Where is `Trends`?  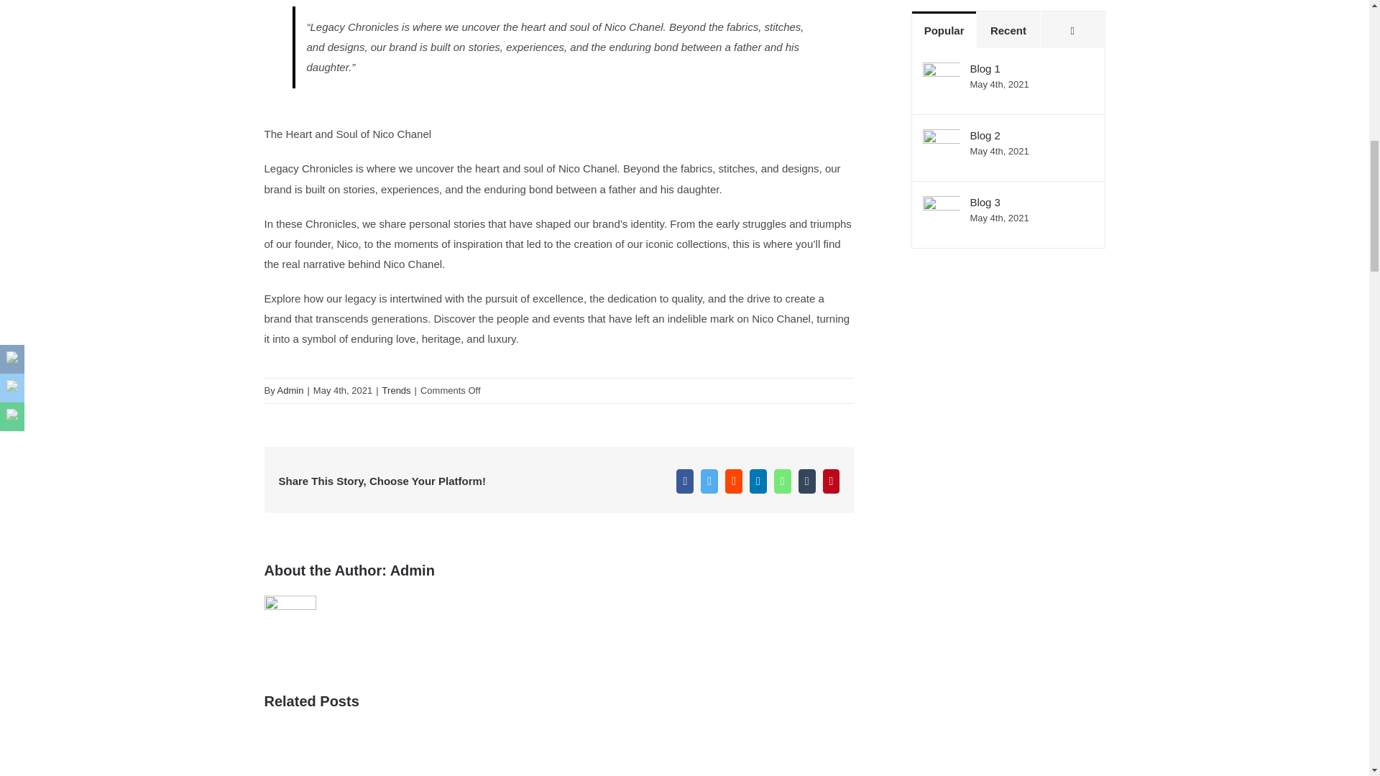 Trends is located at coordinates (397, 389).